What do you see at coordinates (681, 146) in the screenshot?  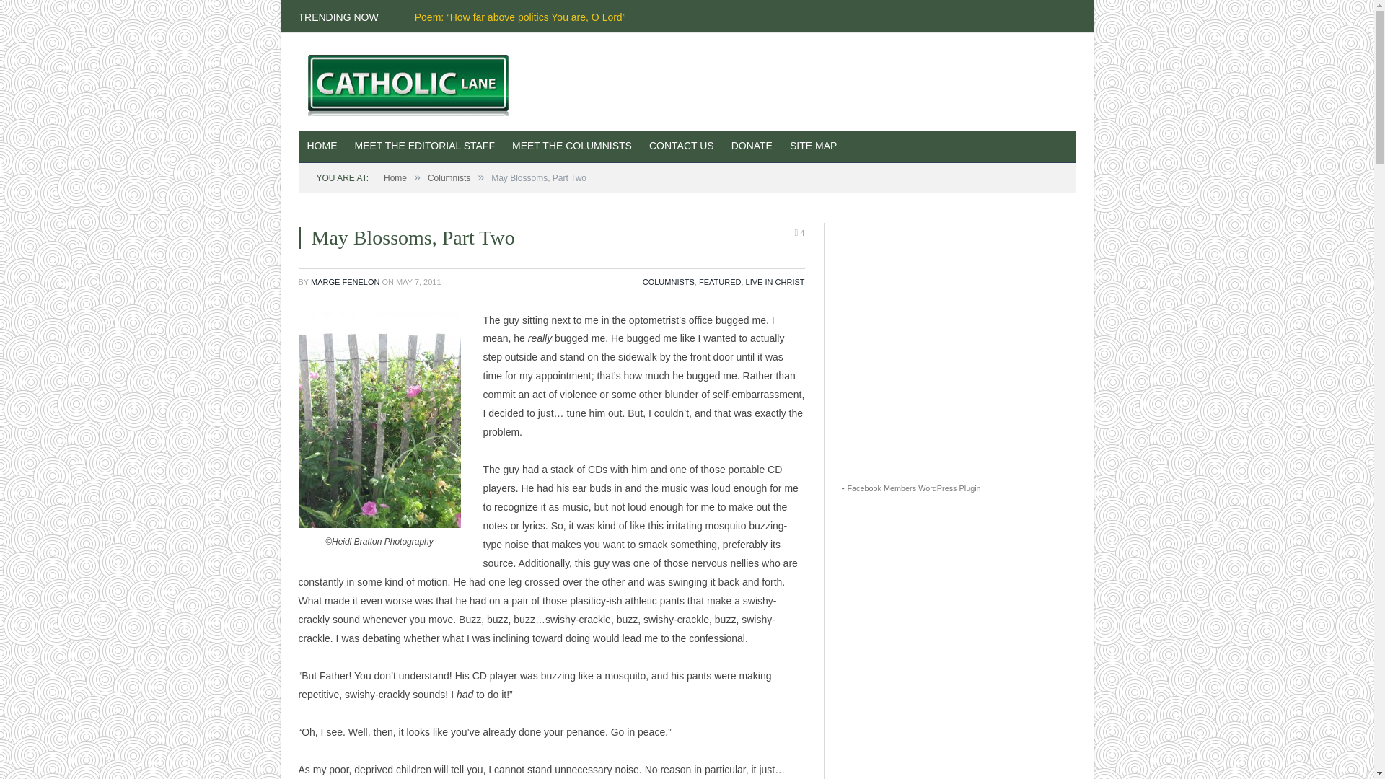 I see `CONTACT US` at bounding box center [681, 146].